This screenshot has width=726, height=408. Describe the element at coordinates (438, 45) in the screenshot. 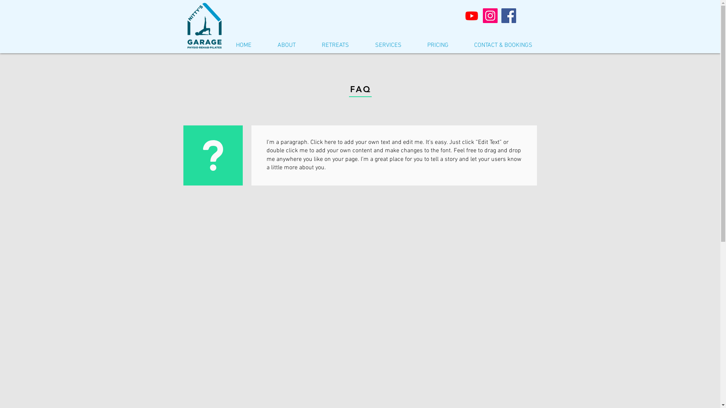

I see `PRICING` at that location.